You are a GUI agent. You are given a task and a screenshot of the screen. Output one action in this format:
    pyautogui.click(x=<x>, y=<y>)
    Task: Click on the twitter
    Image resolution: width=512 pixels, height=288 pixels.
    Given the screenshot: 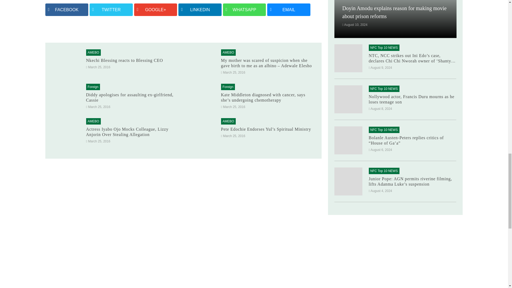 What is the action you would take?
    pyautogui.click(x=111, y=10)
    